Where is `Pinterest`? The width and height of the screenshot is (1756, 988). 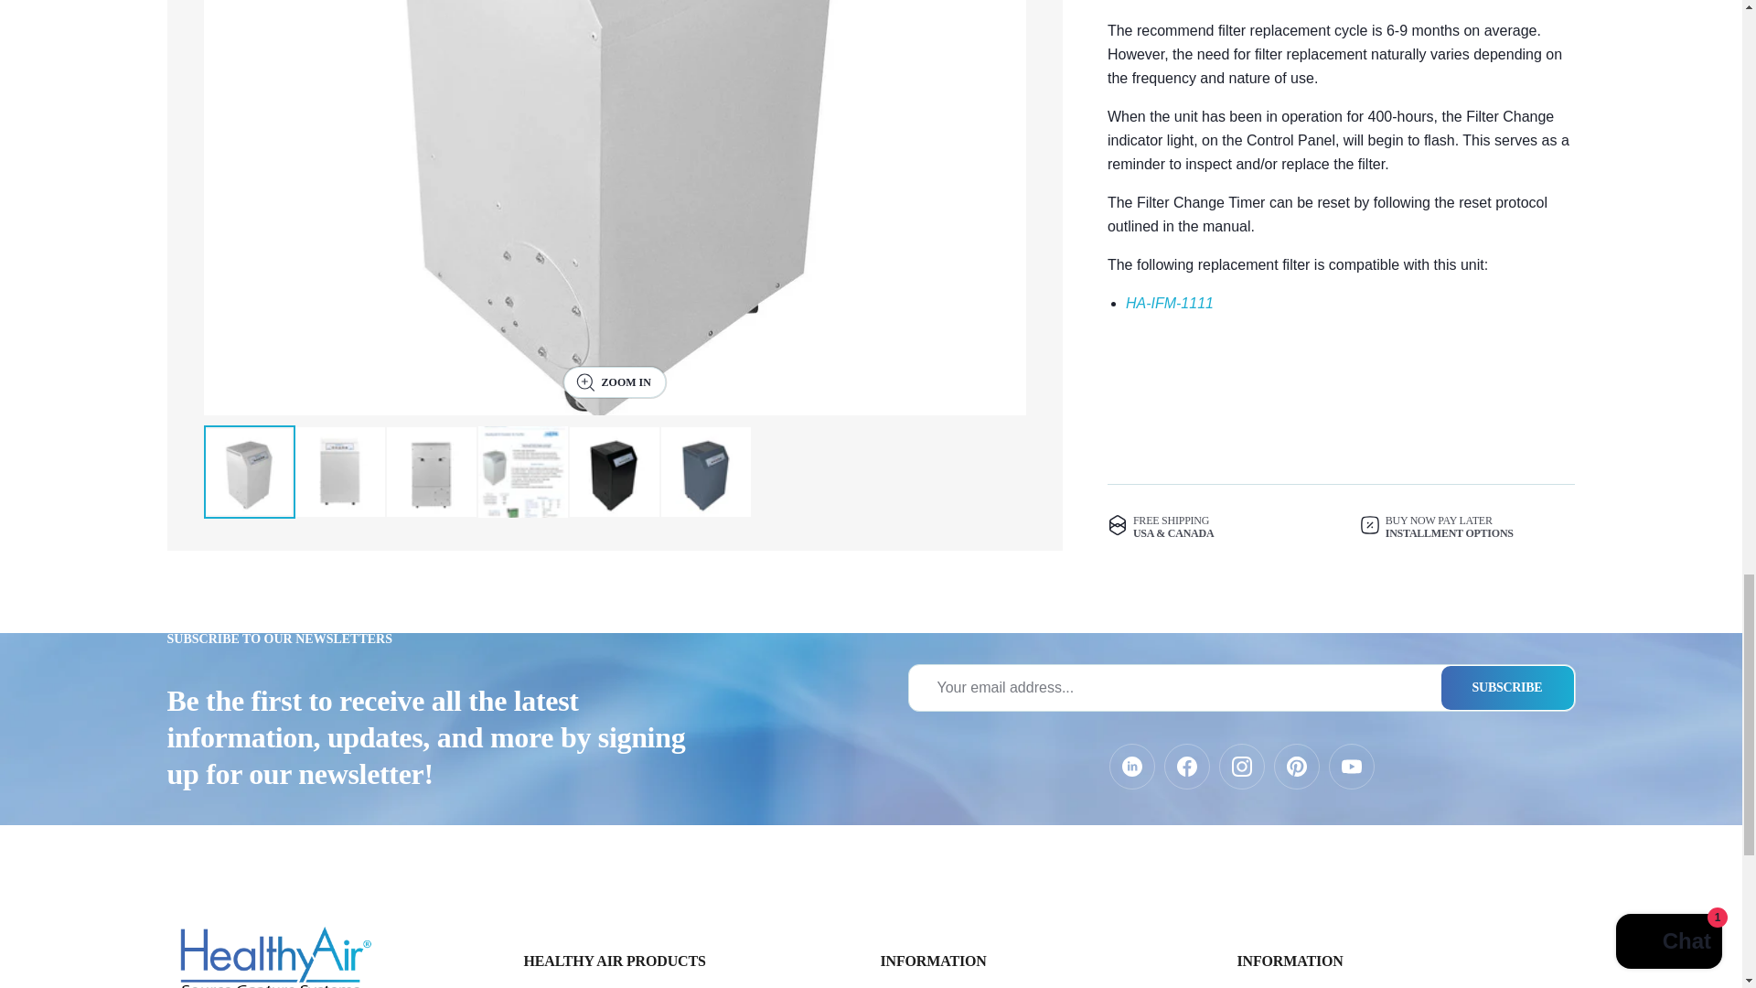 Pinterest is located at coordinates (1295, 767).